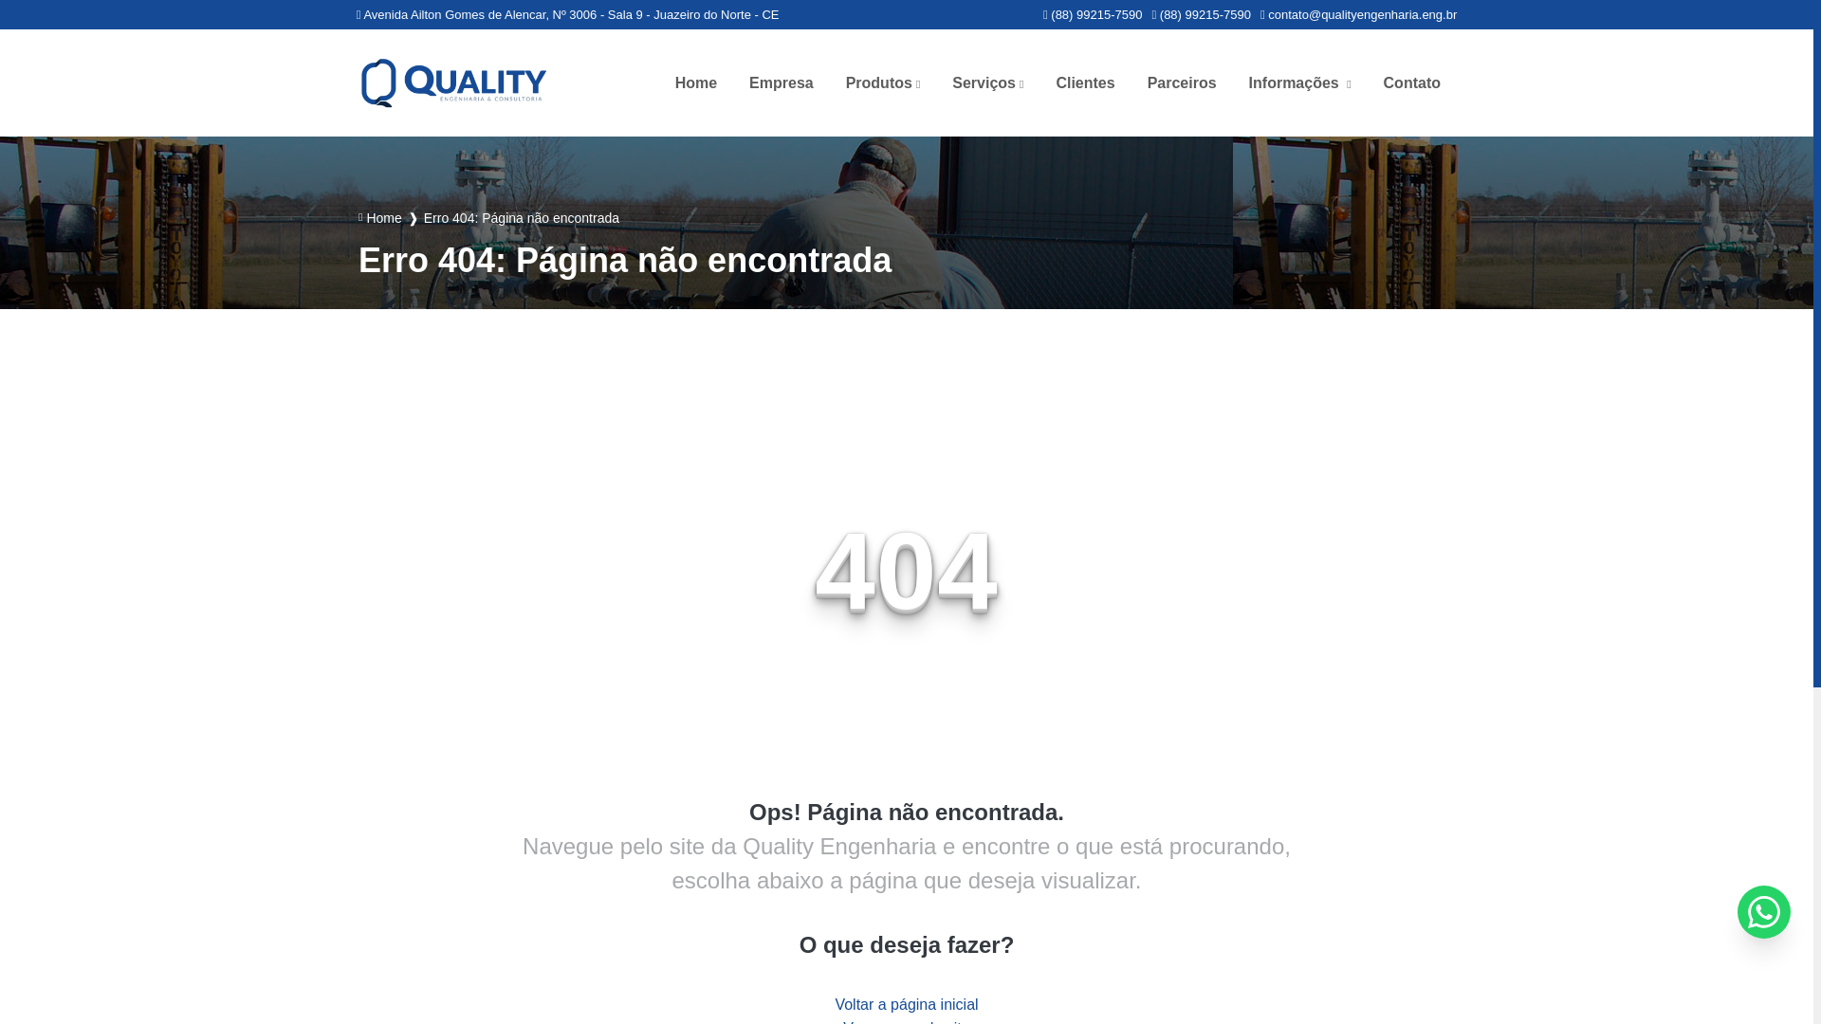  Describe the element at coordinates (884, 83) in the screenshot. I see `Produtos` at that location.